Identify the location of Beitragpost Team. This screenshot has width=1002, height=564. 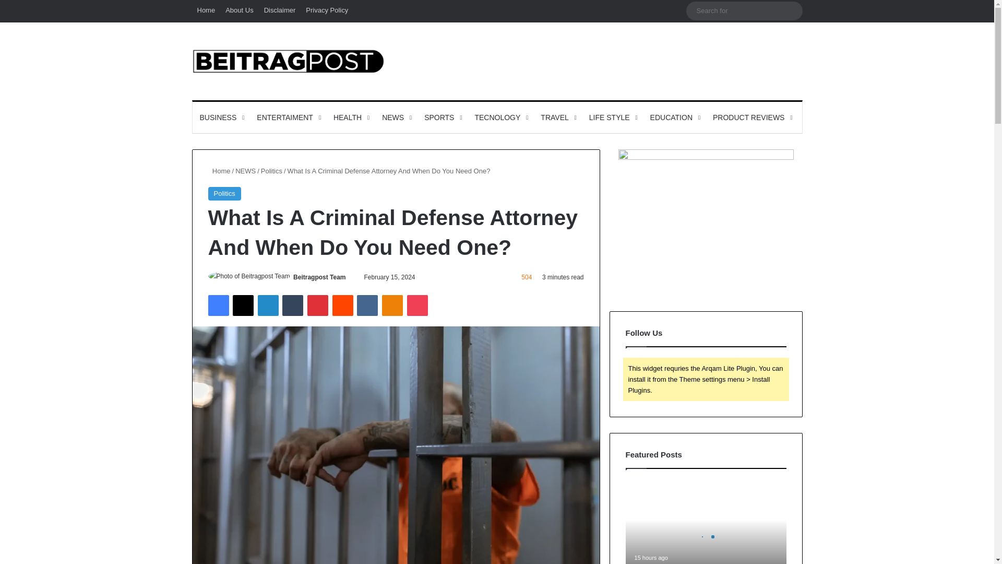
(319, 277).